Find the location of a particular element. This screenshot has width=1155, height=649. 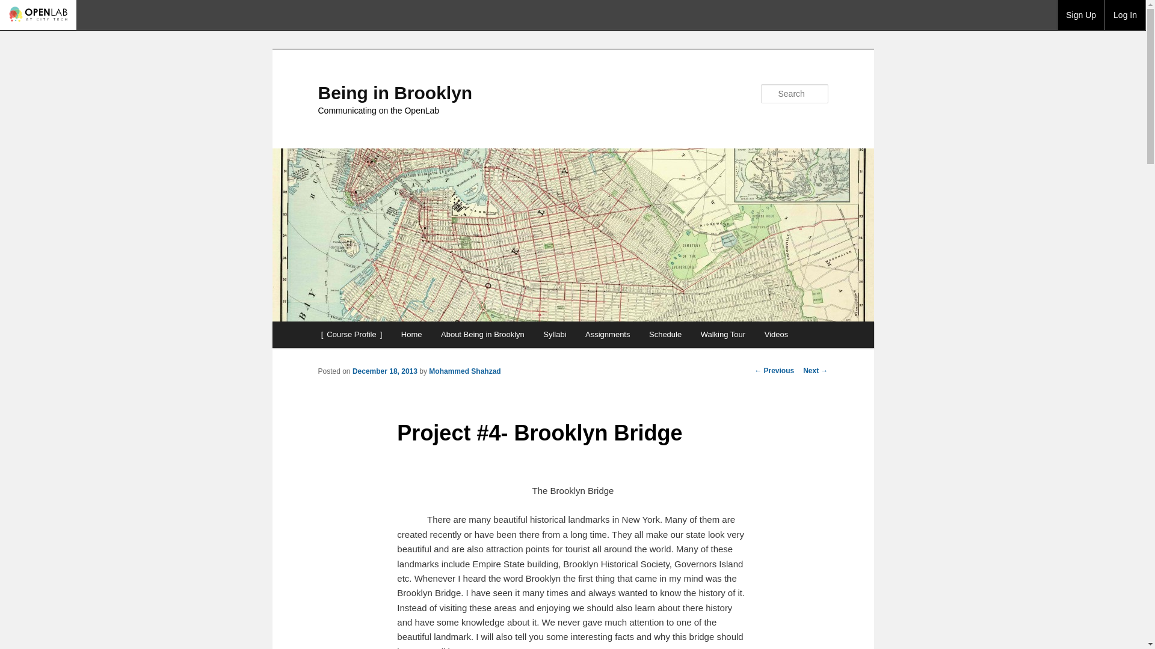

Sign Up is located at coordinates (1080, 14).